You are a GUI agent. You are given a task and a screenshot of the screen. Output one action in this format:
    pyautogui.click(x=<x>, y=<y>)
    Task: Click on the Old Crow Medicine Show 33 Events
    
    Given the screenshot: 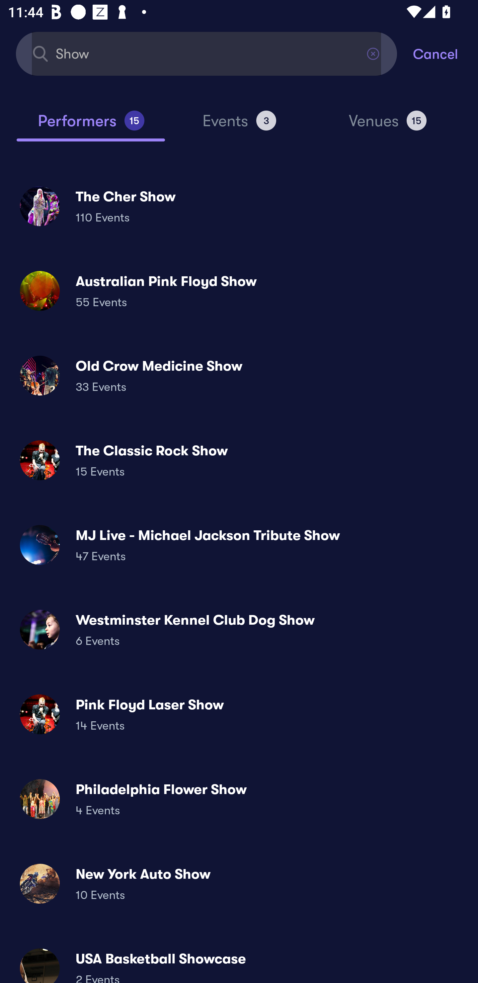 What is the action you would take?
    pyautogui.click(x=239, y=375)
    